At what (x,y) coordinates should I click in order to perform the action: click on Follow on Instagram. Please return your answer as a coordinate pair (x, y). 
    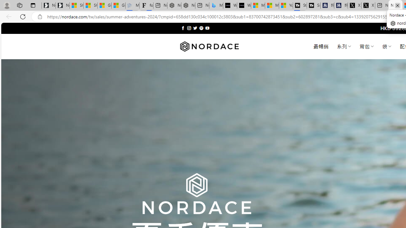
    Looking at the image, I should click on (189, 28).